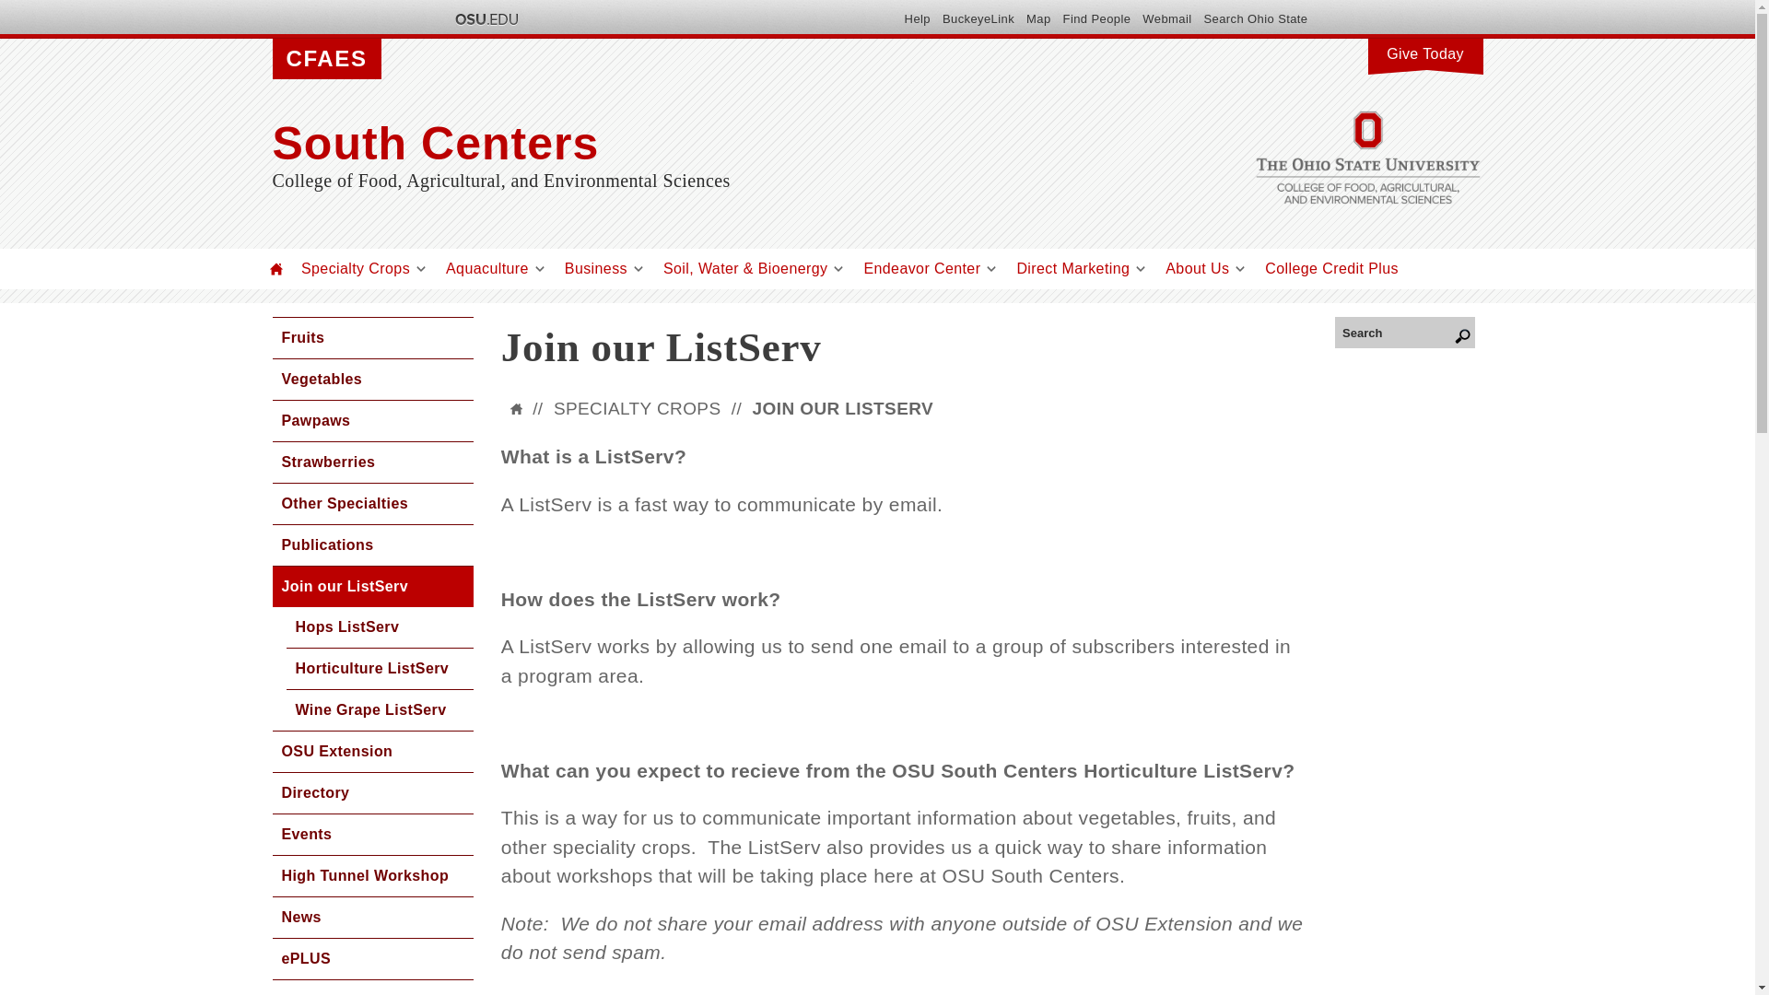 This screenshot has width=1769, height=995. I want to click on CFAES, so click(326, 59).